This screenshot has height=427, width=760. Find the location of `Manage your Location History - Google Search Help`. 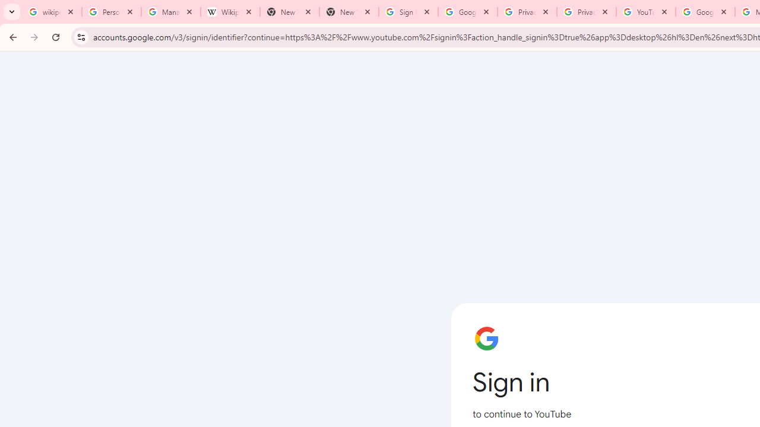

Manage your Location History - Google Search Help is located at coordinates (171, 12).